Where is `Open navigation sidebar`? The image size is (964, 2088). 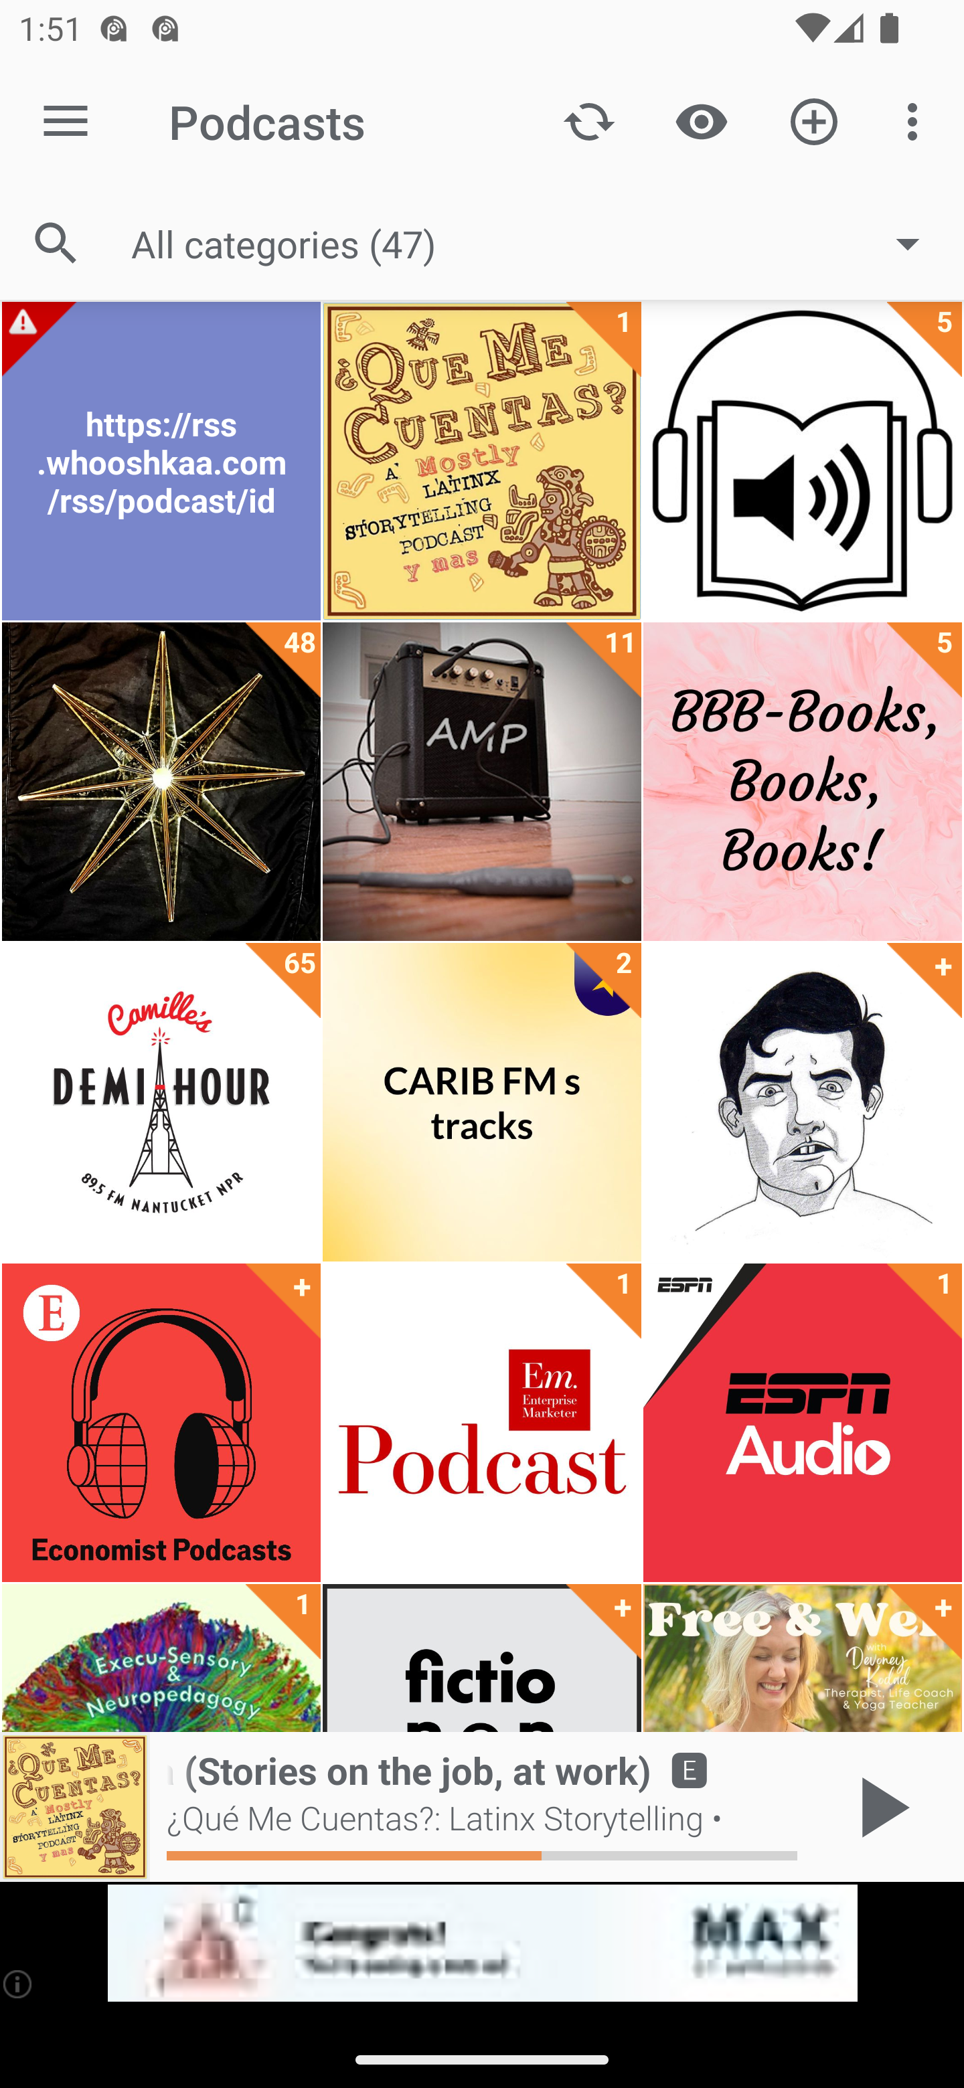 Open navigation sidebar is located at coordinates (66, 122).